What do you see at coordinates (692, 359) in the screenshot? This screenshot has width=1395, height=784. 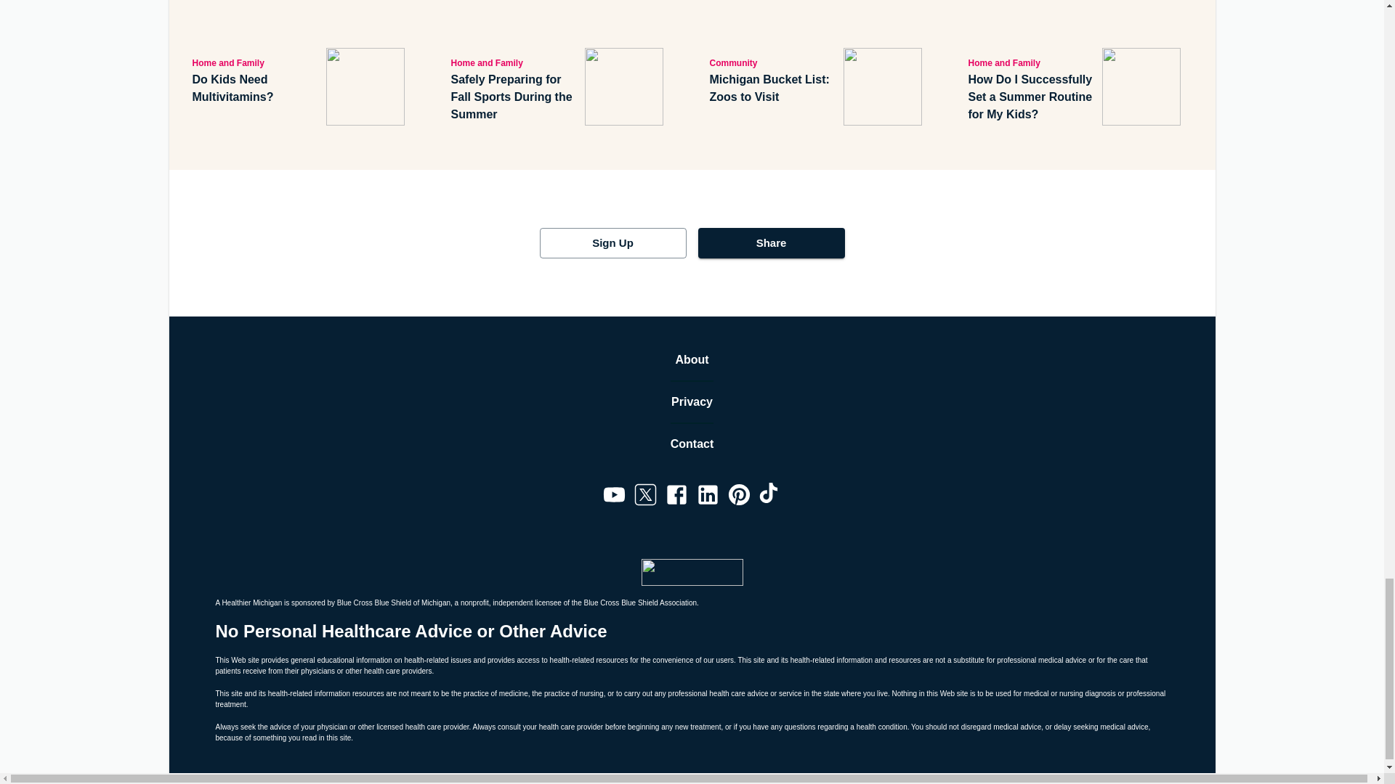 I see `About` at bounding box center [692, 359].